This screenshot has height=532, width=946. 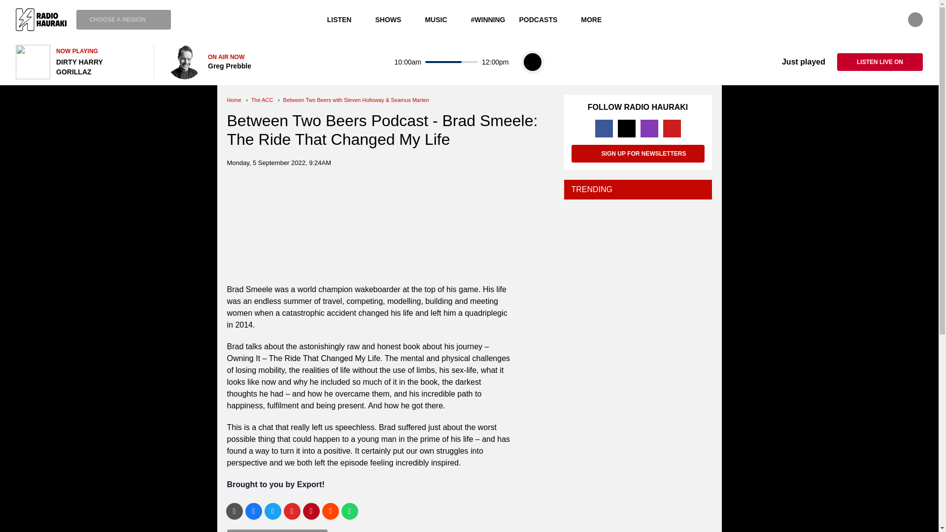 What do you see at coordinates (234, 511) in the screenshot?
I see `Share with email` at bounding box center [234, 511].